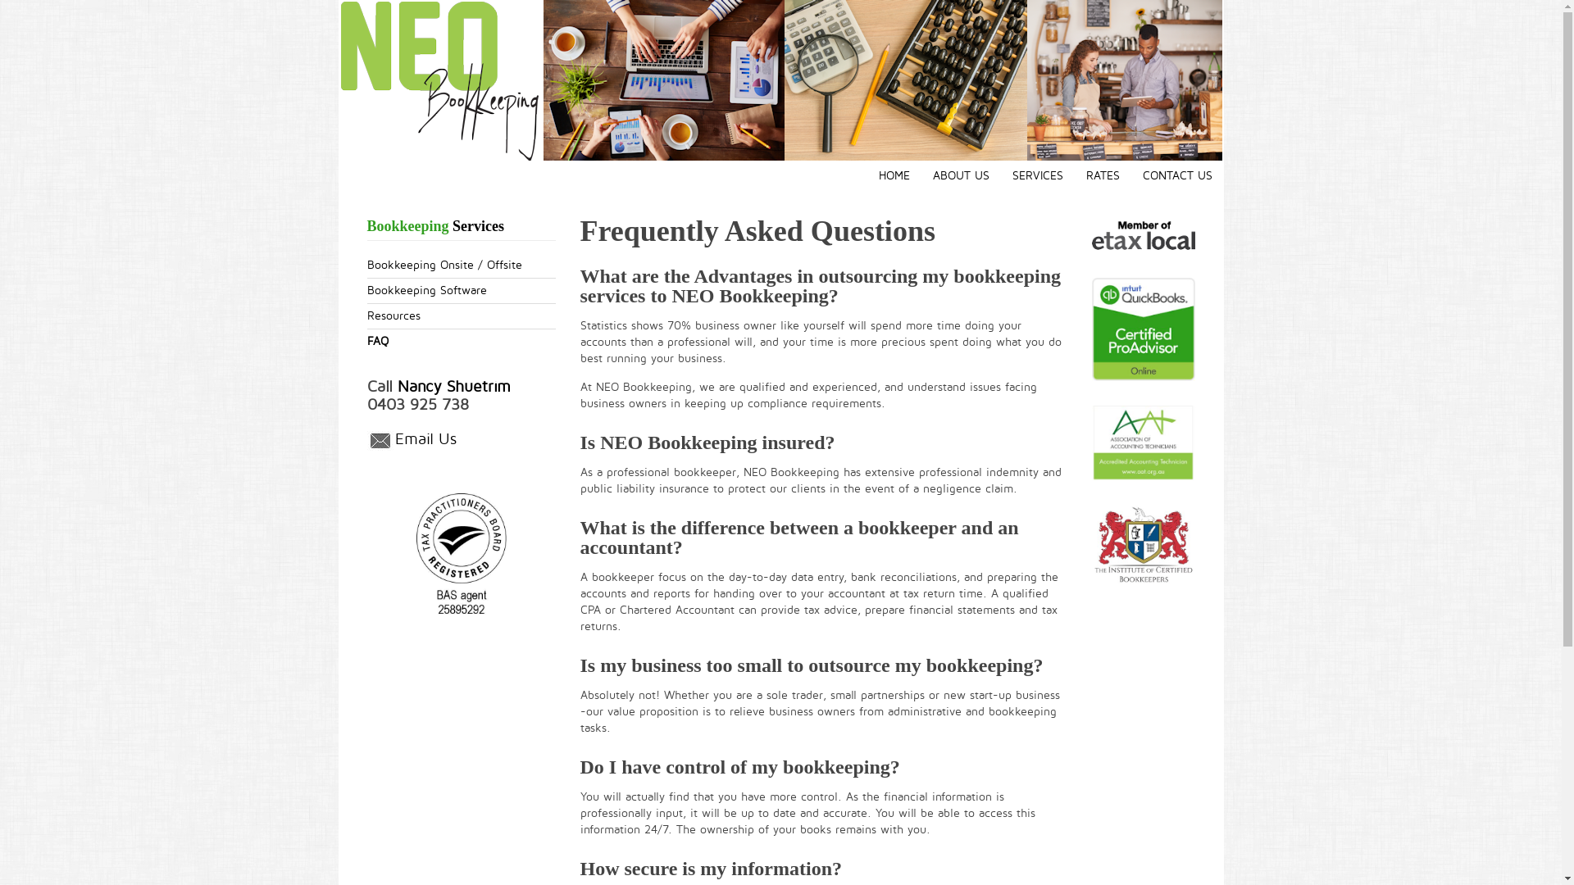 The height and width of the screenshot is (885, 1574). Describe the element at coordinates (1144, 233) in the screenshot. I see `Member of etax local` at that location.